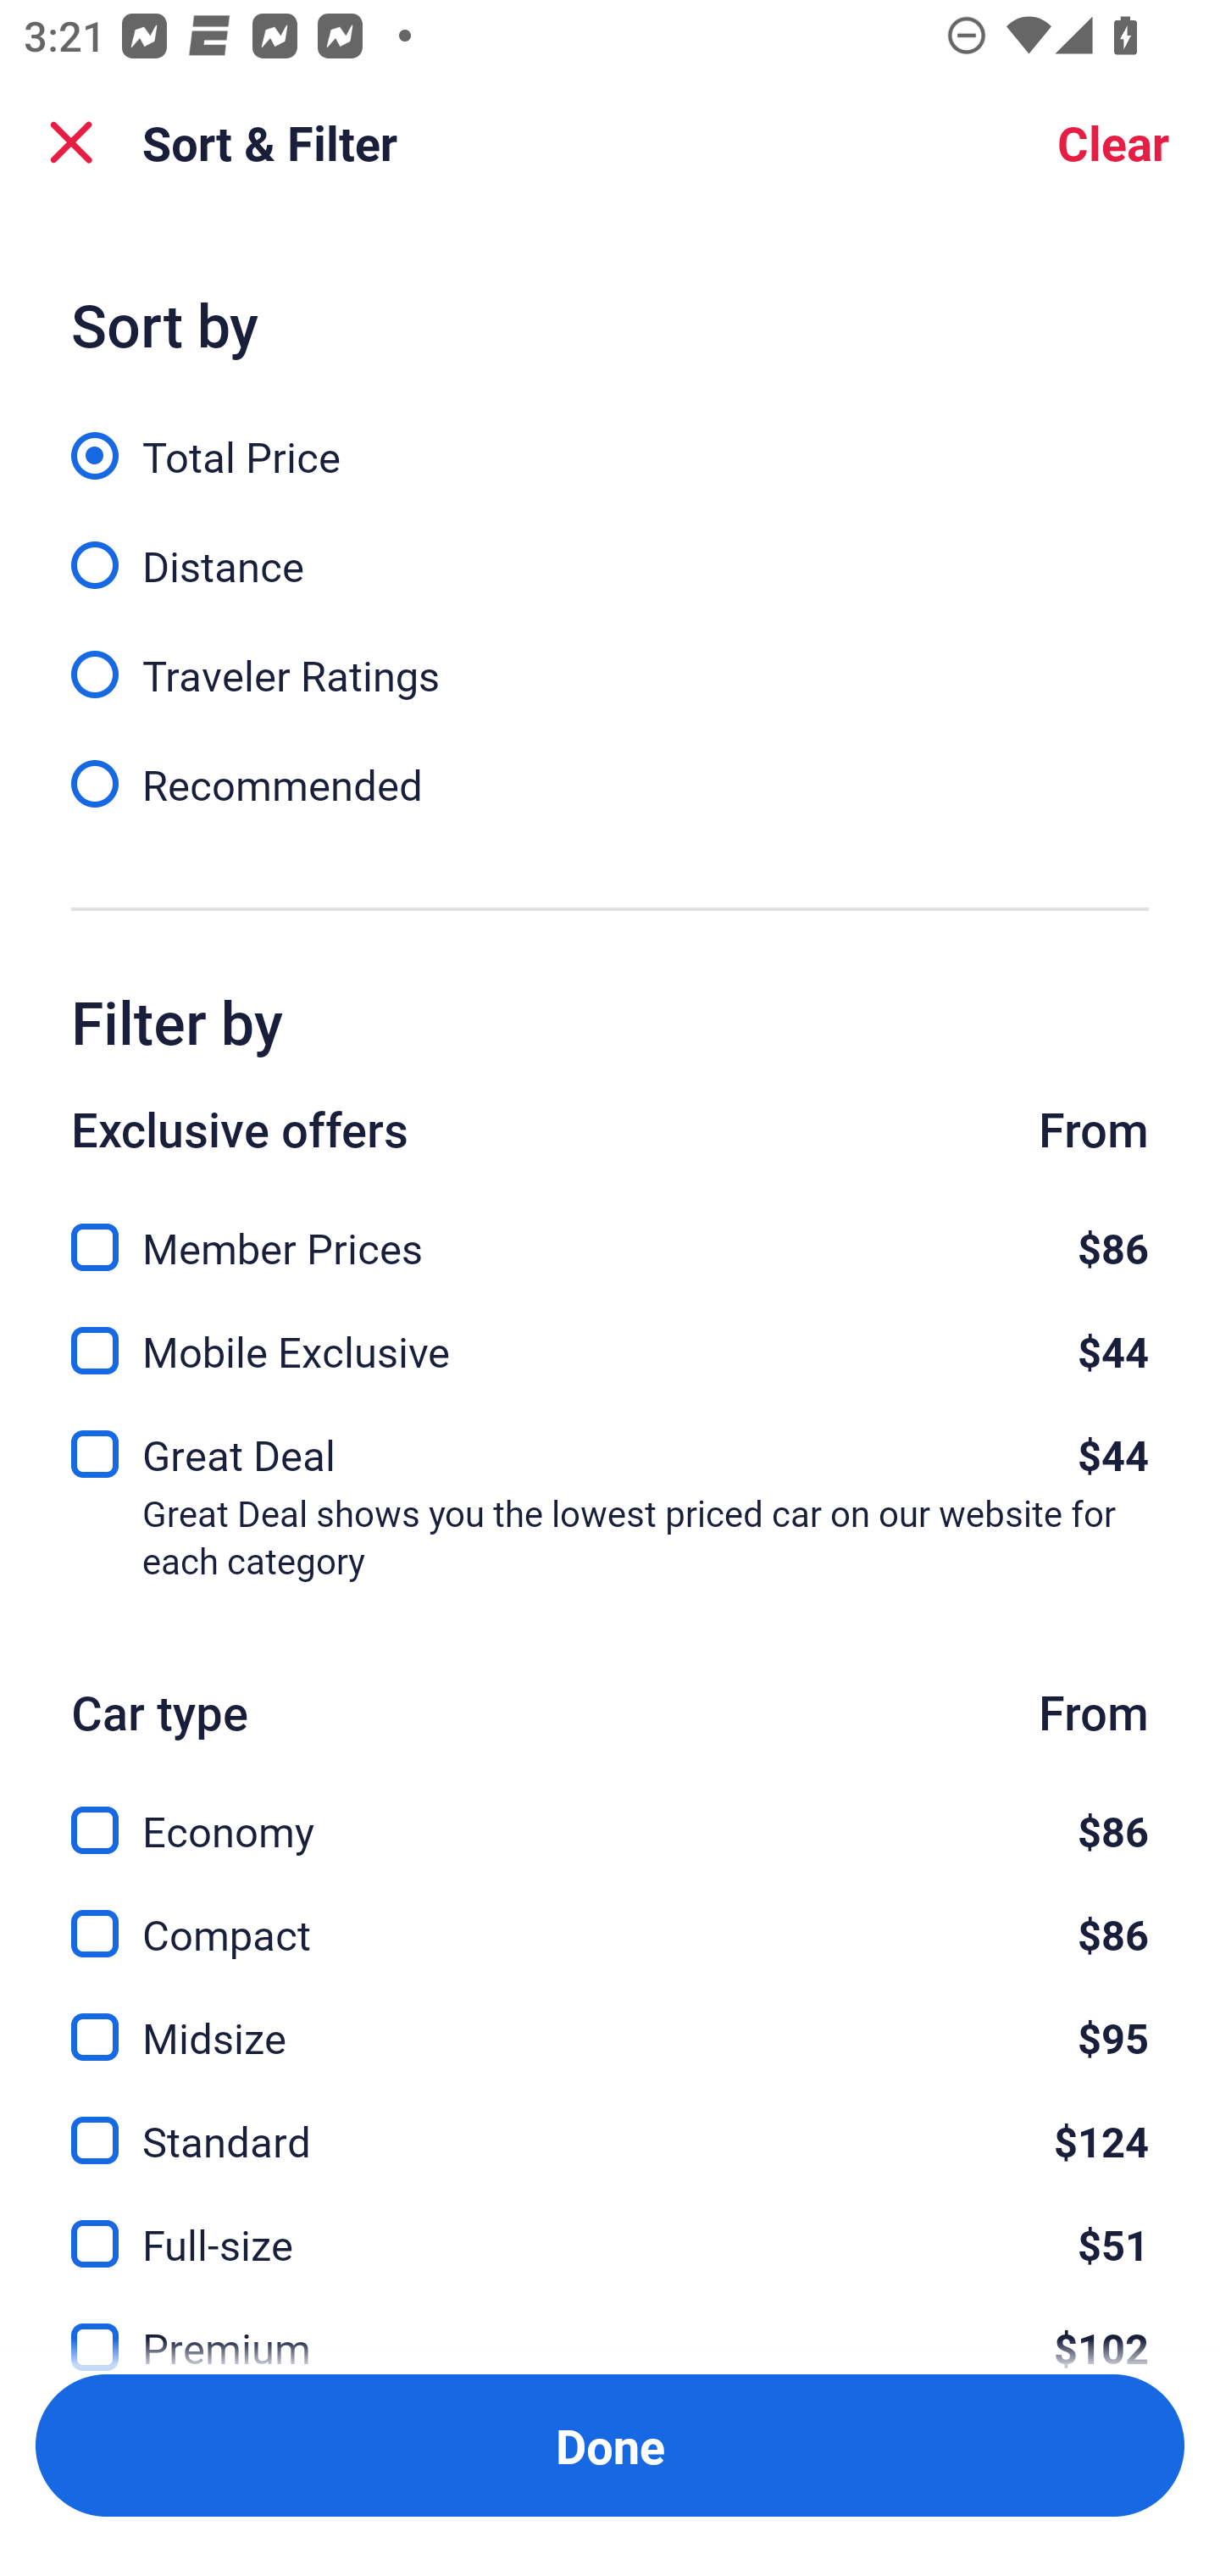 The width and height of the screenshot is (1220, 2576). I want to click on Recommended, so click(610, 781).